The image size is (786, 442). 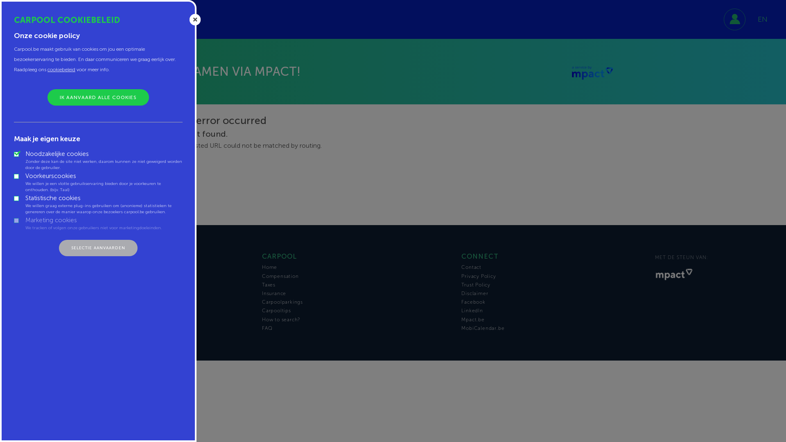 I want to click on SELECTIE AANVAARDEN, so click(x=98, y=248).